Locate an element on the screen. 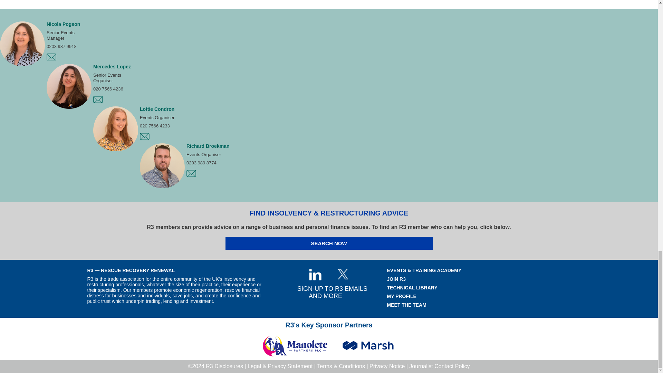 The width and height of the screenshot is (663, 373). Twitter is located at coordinates (342, 274).